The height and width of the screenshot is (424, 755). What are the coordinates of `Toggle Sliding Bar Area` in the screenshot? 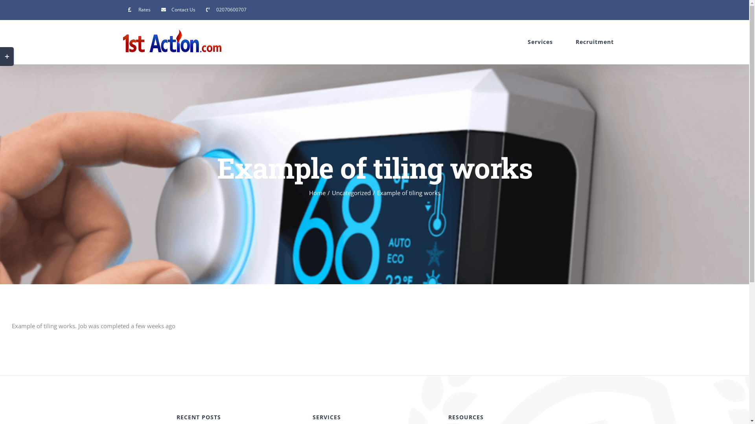 It's located at (7, 57).